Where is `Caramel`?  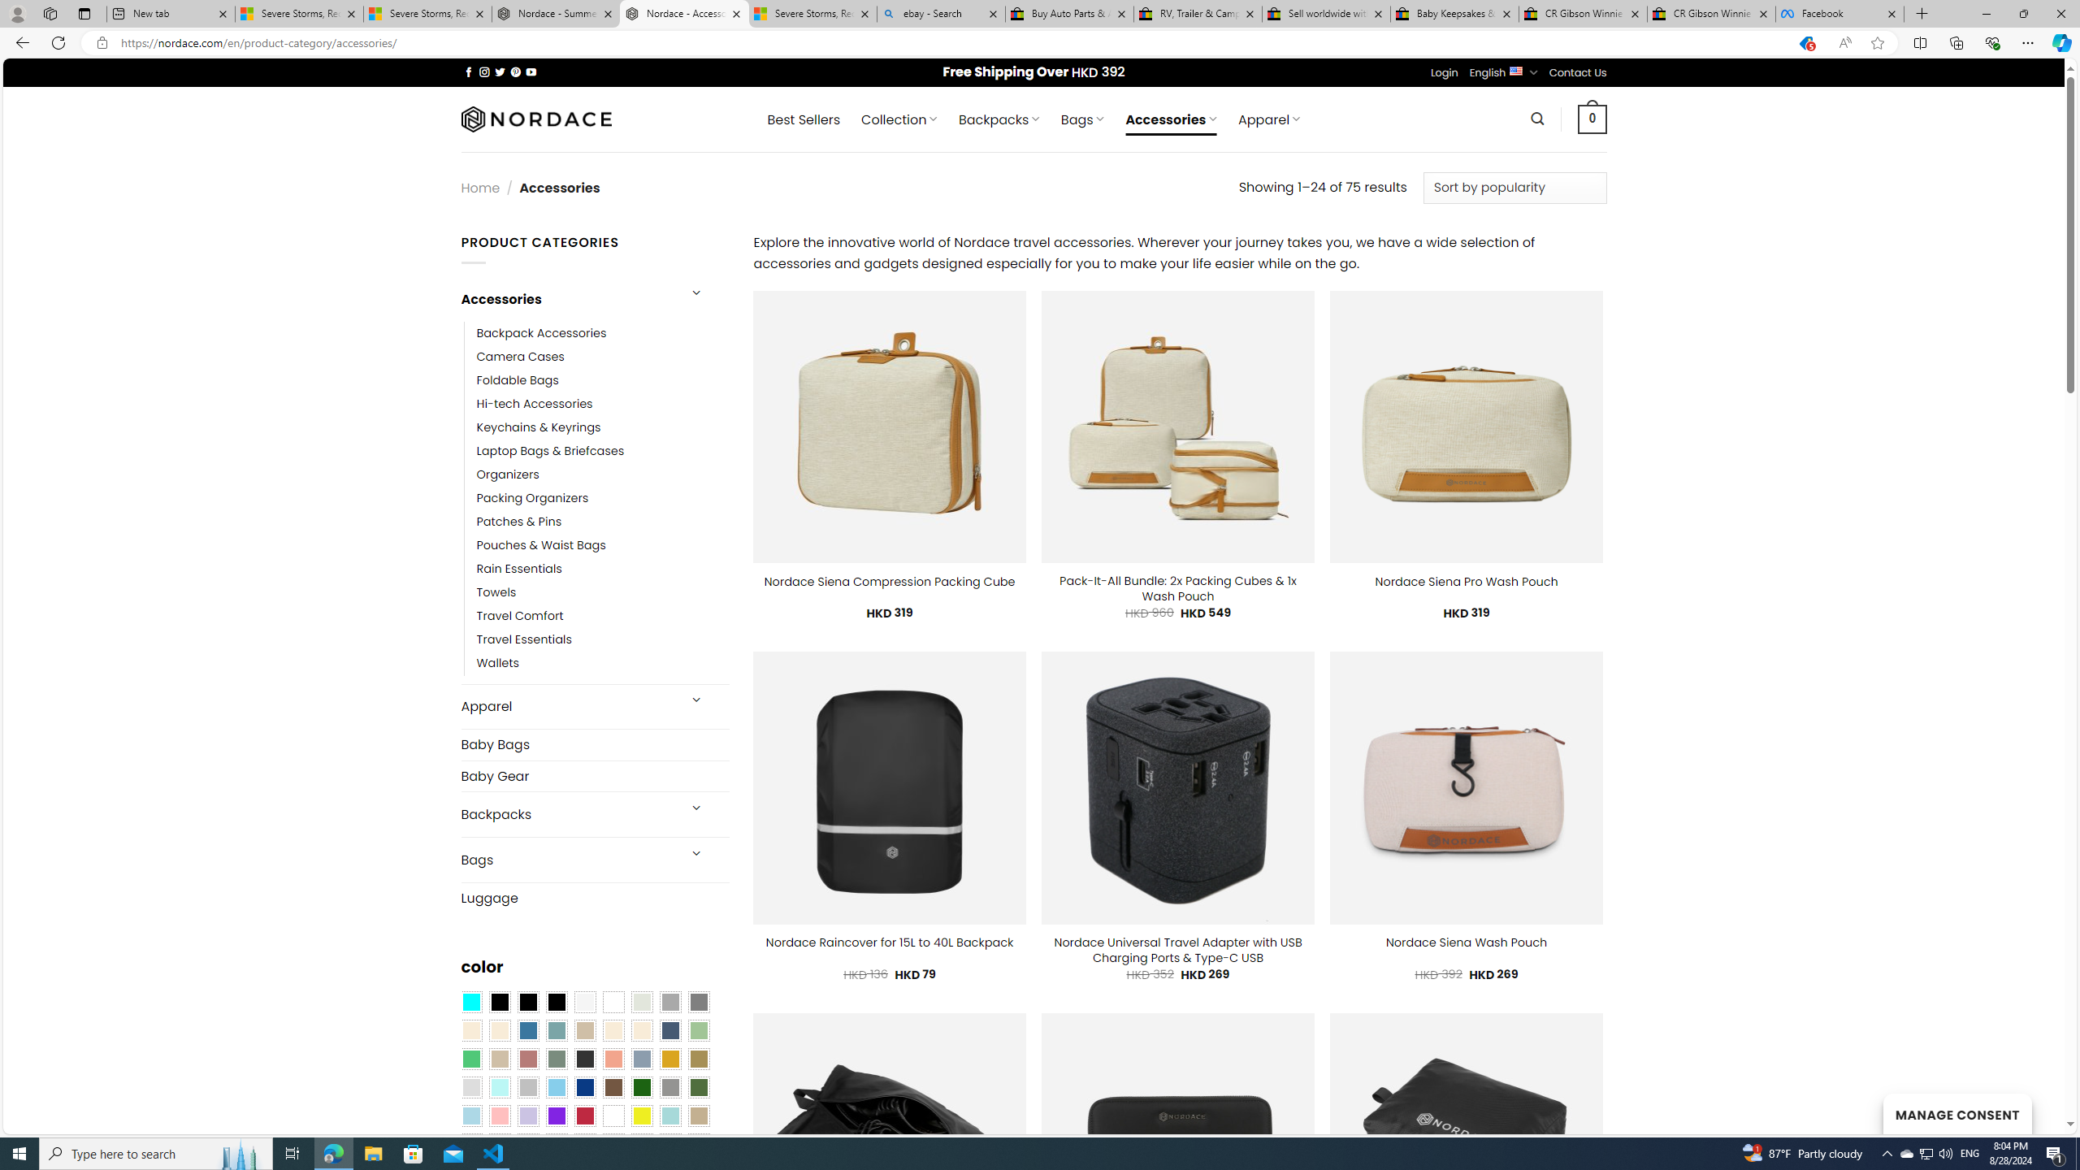
Caramel is located at coordinates (613, 1030).